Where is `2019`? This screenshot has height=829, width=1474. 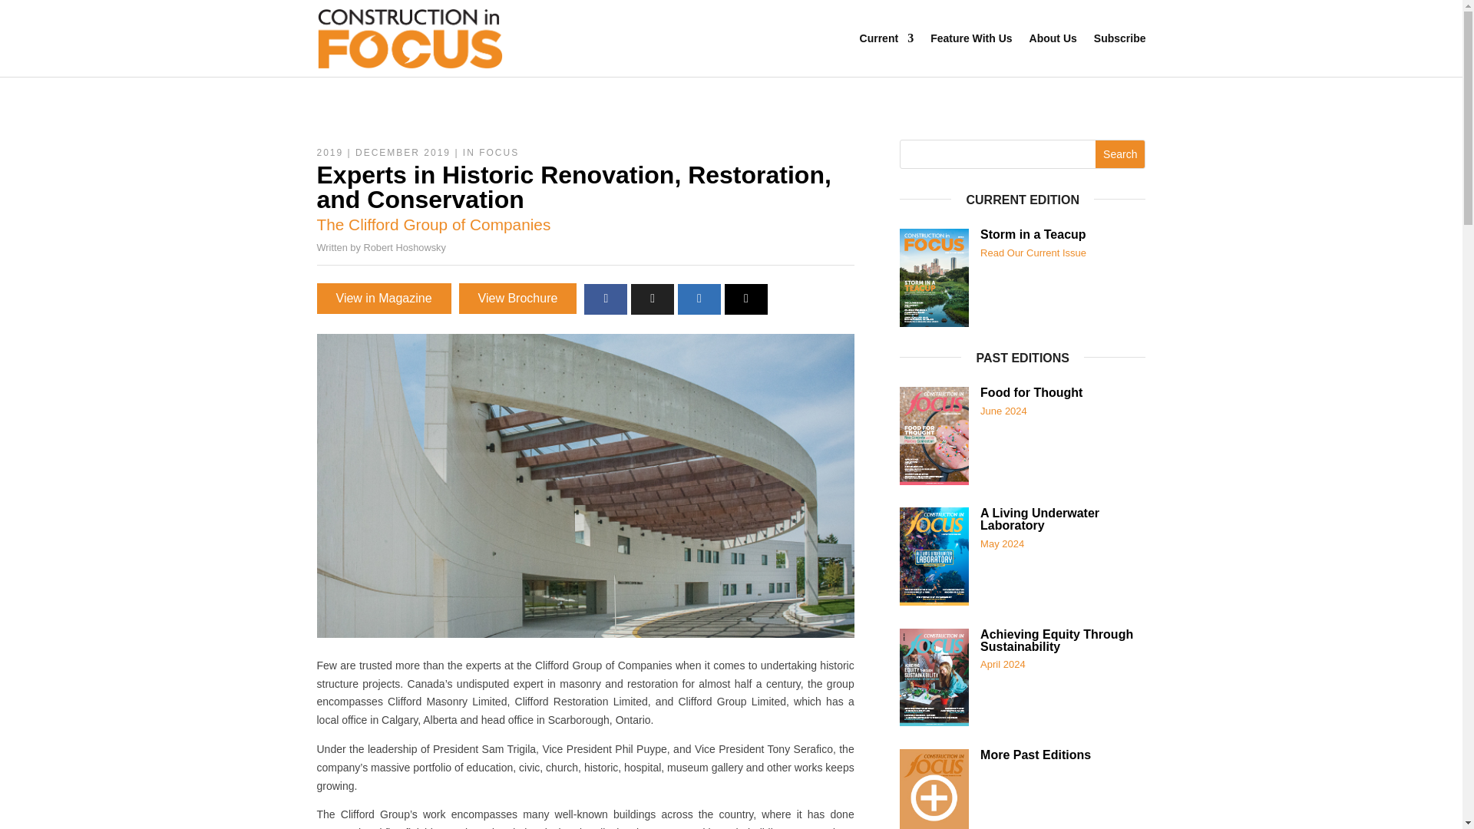 2019 is located at coordinates (330, 153).